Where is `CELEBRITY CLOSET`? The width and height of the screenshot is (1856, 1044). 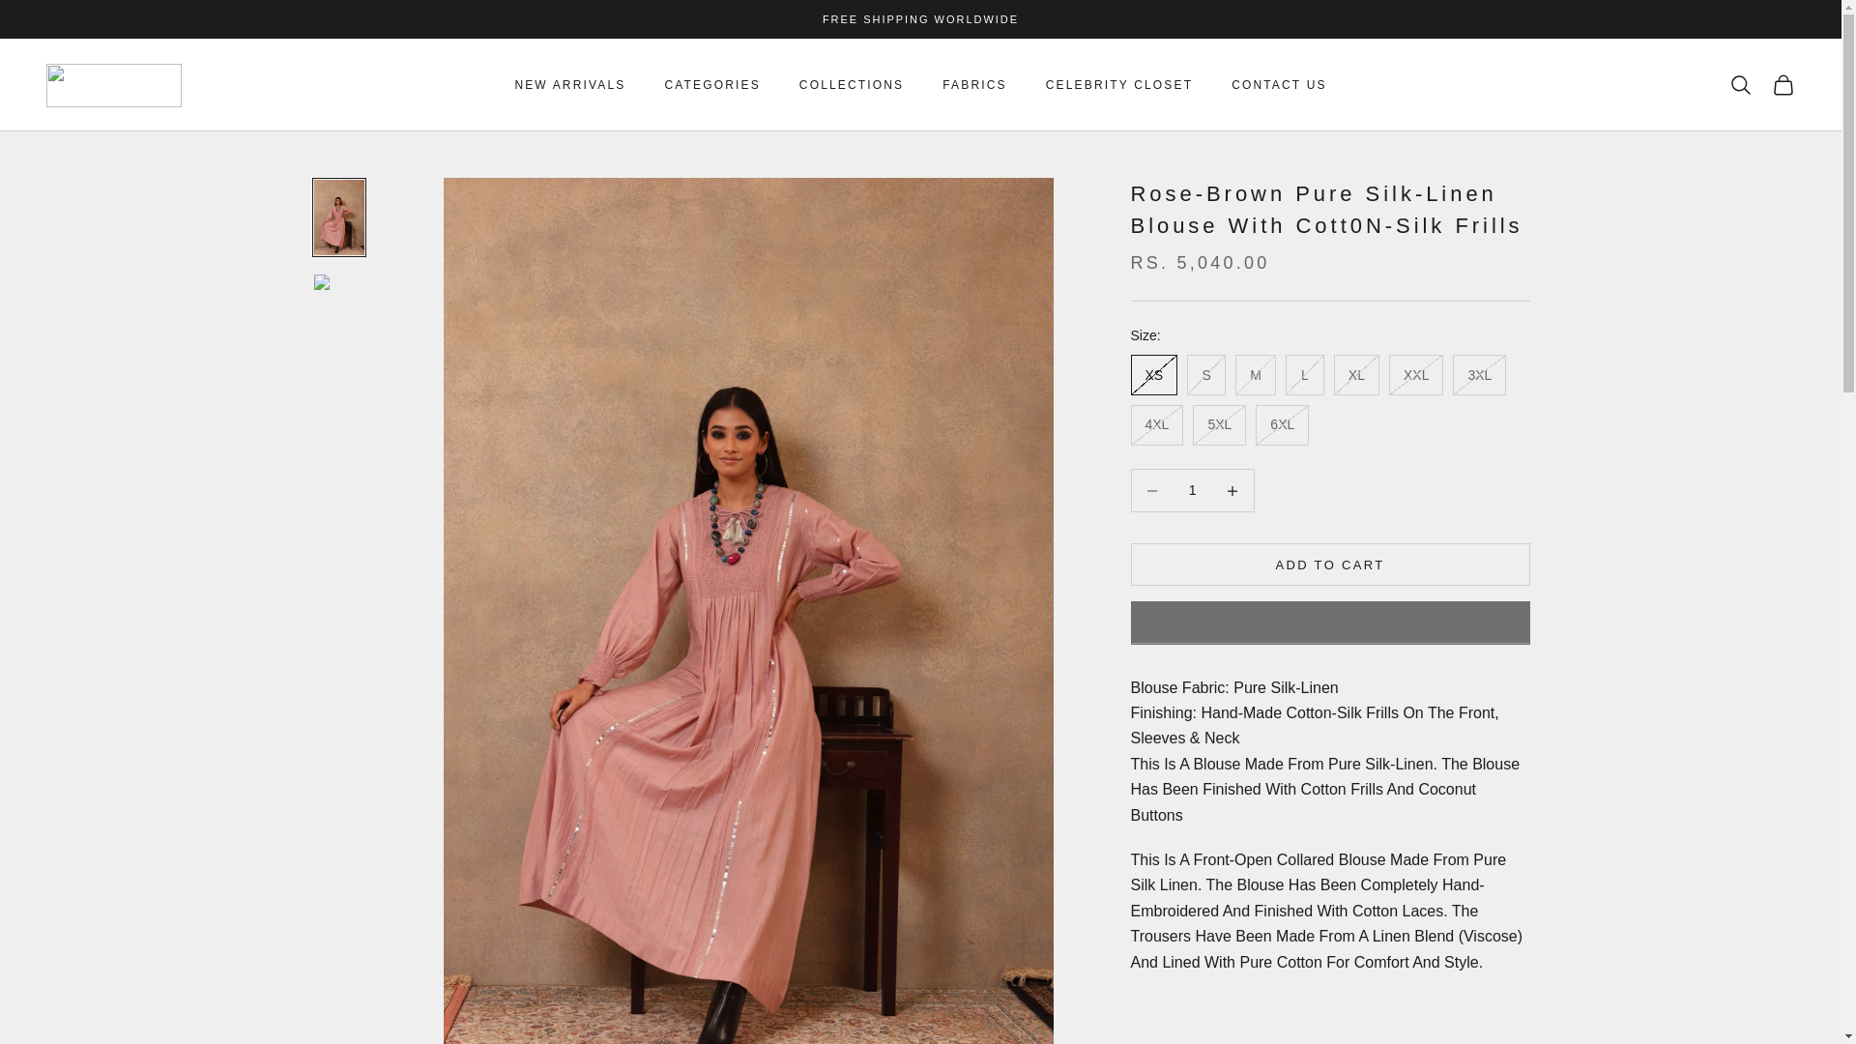
CELEBRITY CLOSET is located at coordinates (1119, 85).